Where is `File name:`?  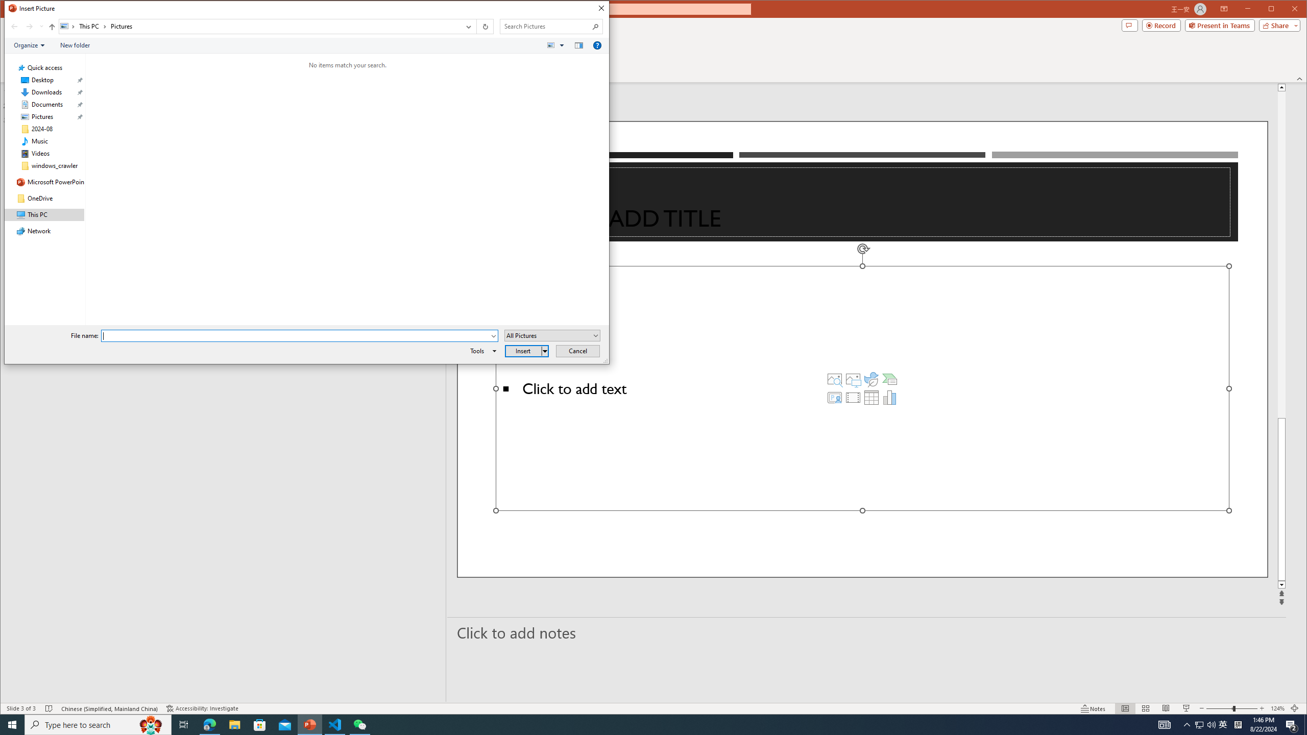 File name: is located at coordinates (299, 336).